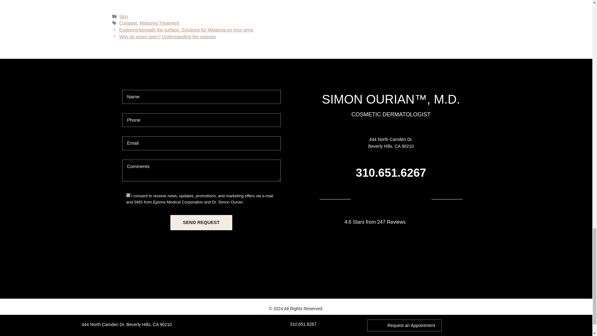  I want to click on SEND REQUEST, so click(201, 222).